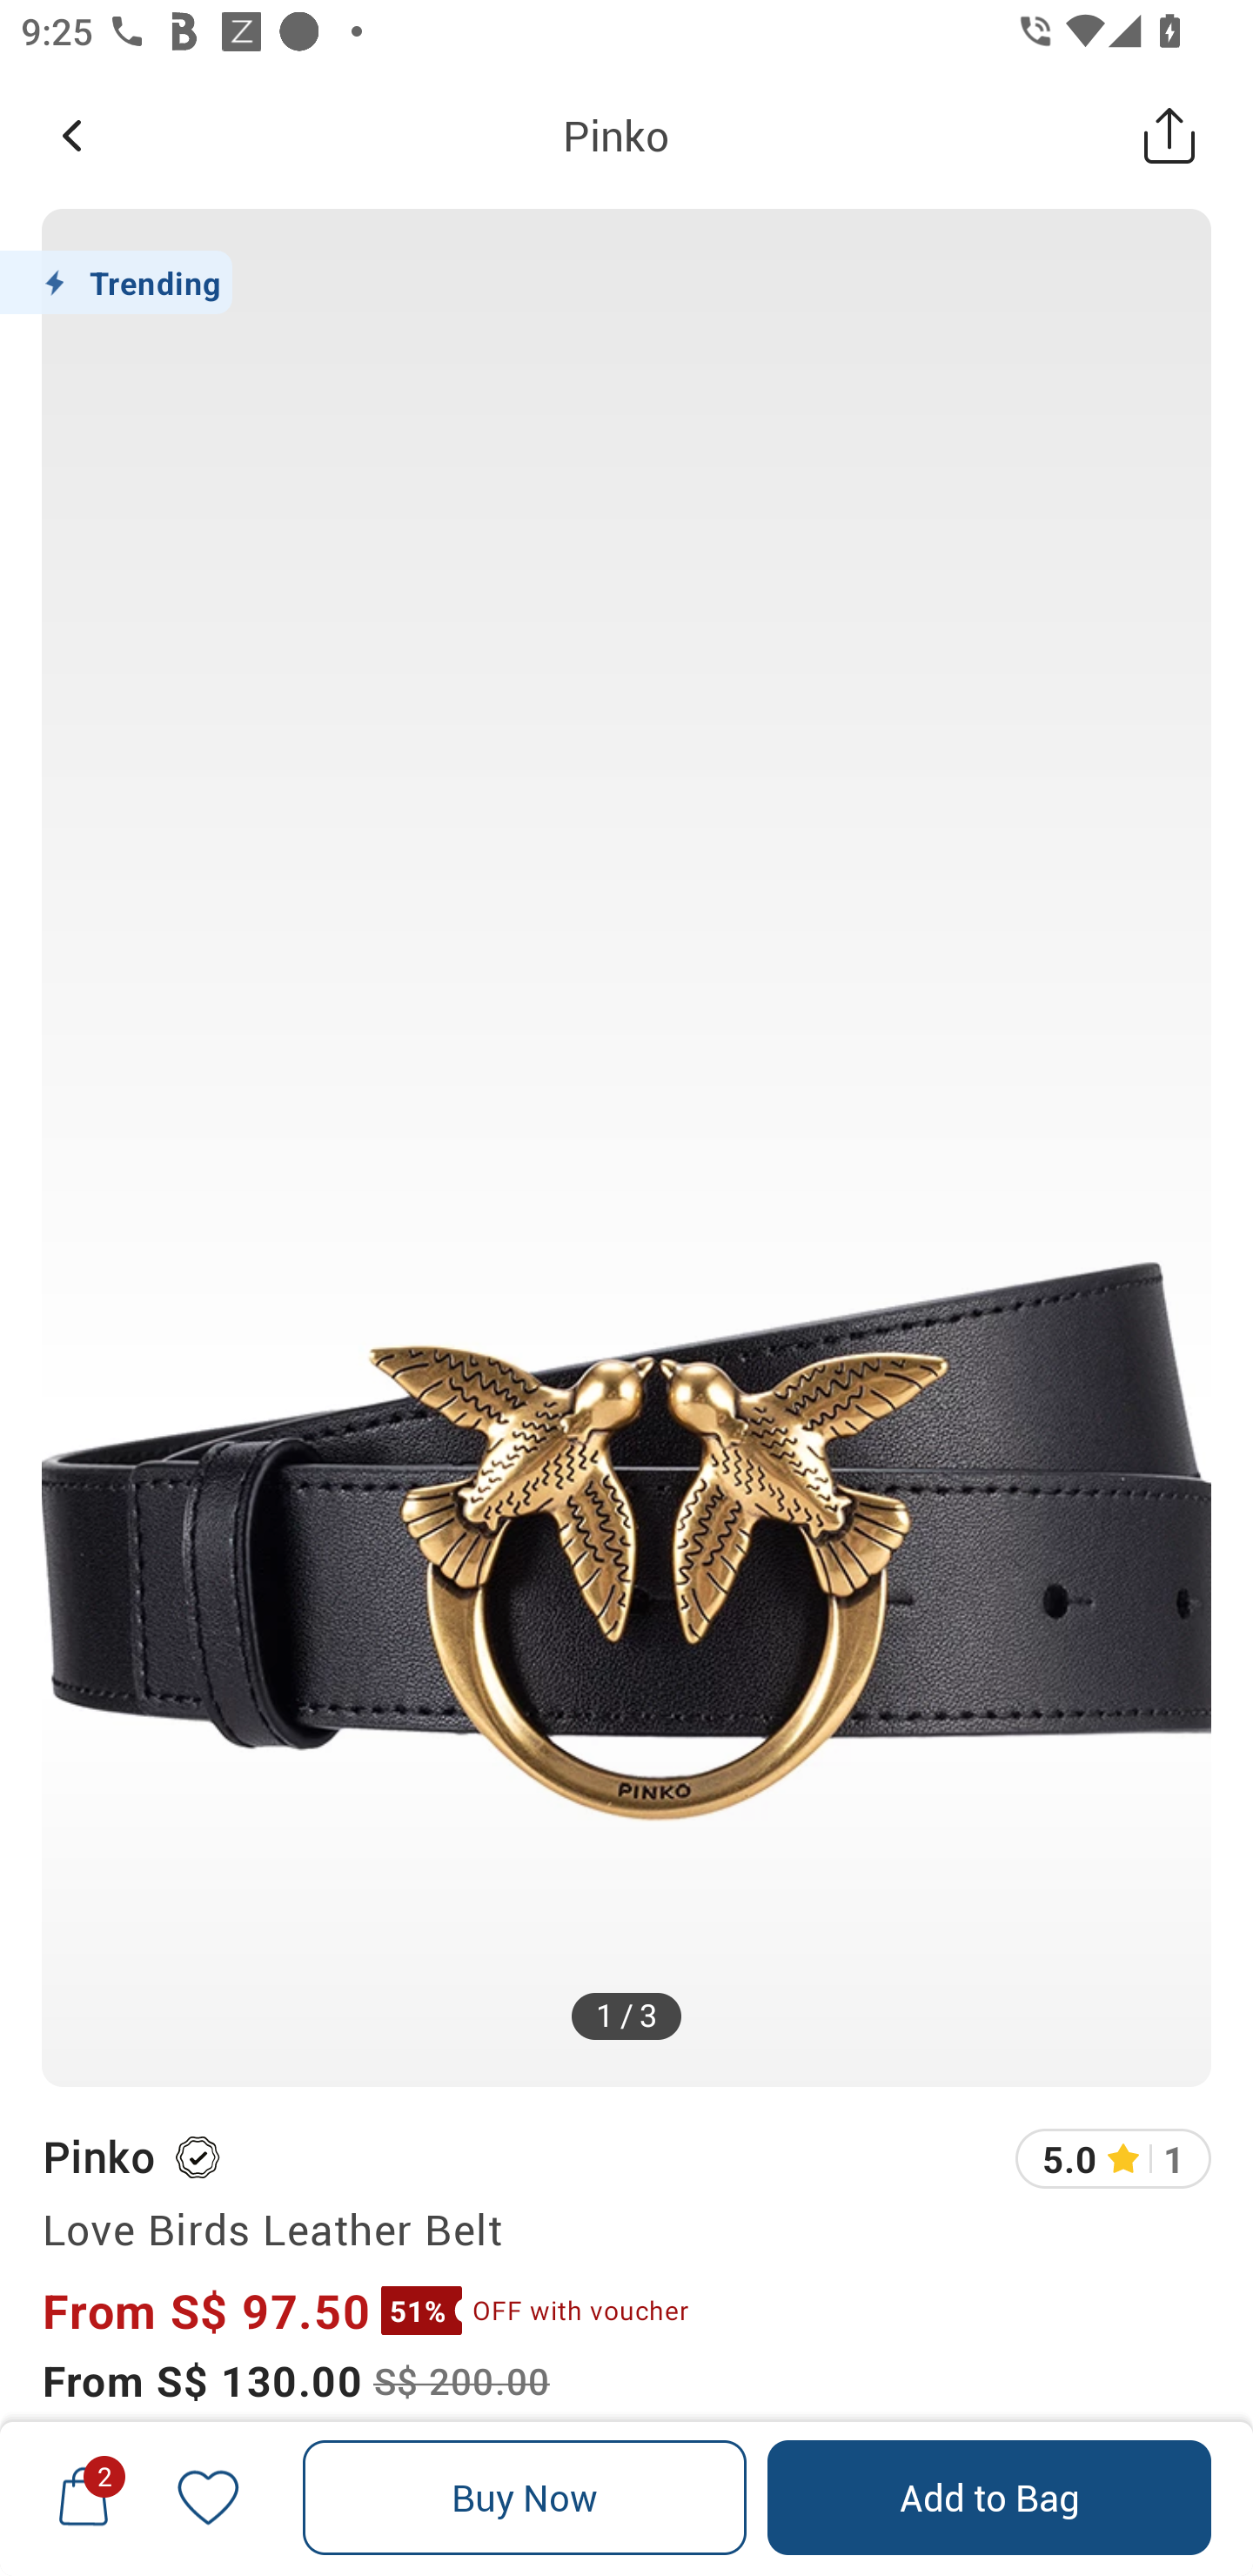 The image size is (1253, 2576). Describe the element at coordinates (616, 135) in the screenshot. I see `Pinko` at that location.